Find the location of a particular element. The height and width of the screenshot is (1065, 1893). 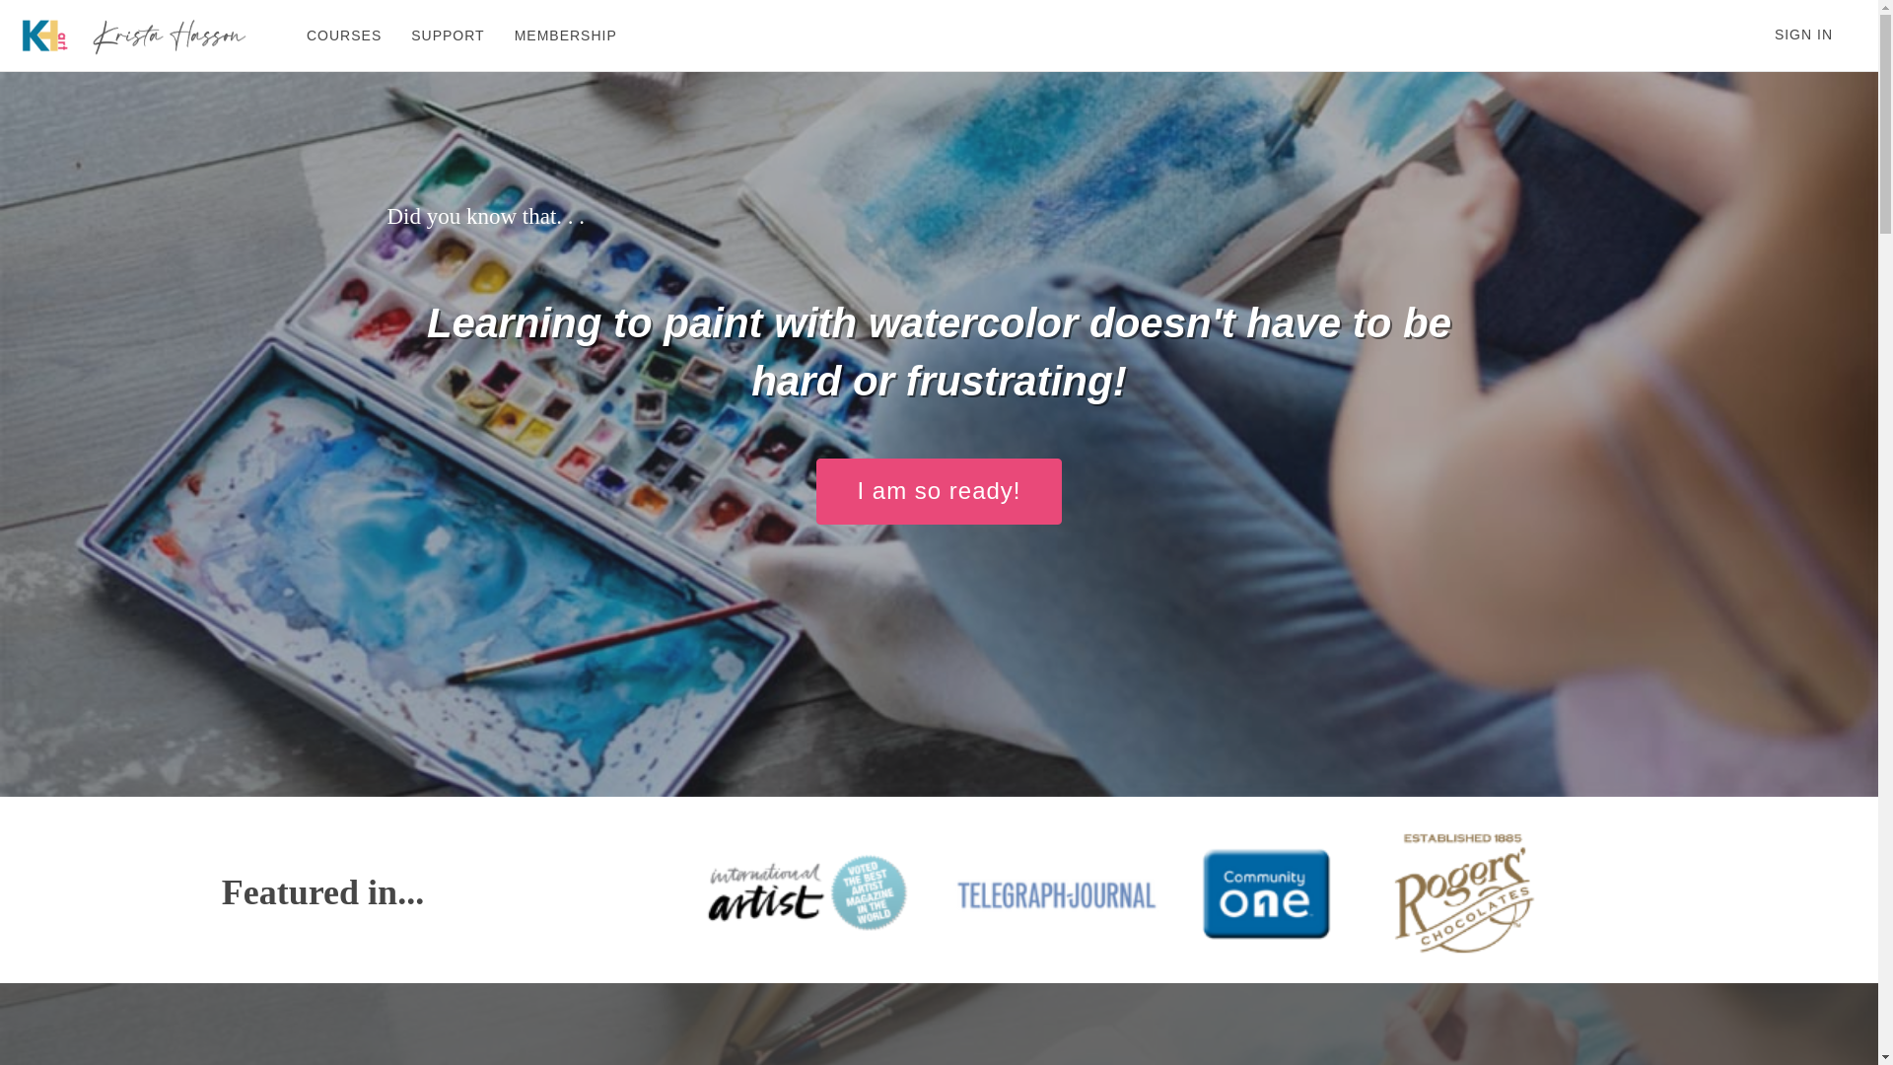

COURSES is located at coordinates (343, 35).